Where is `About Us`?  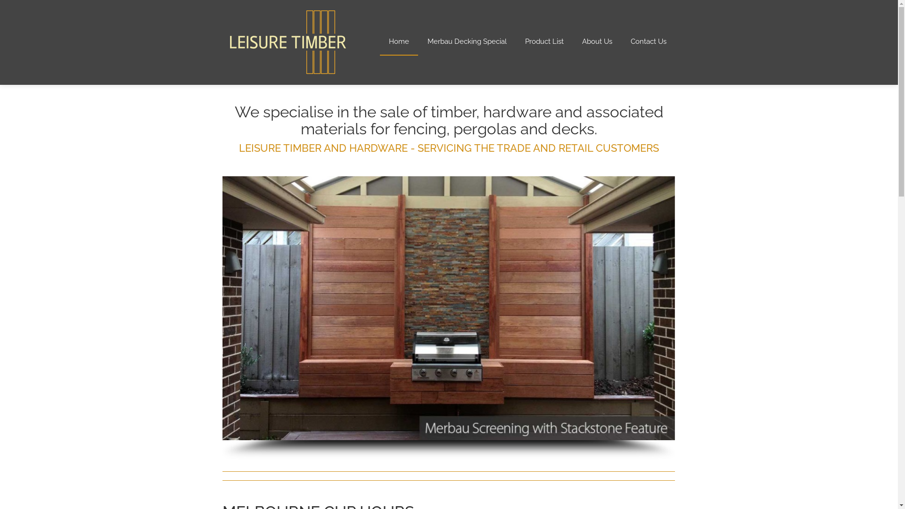 About Us is located at coordinates (597, 42).